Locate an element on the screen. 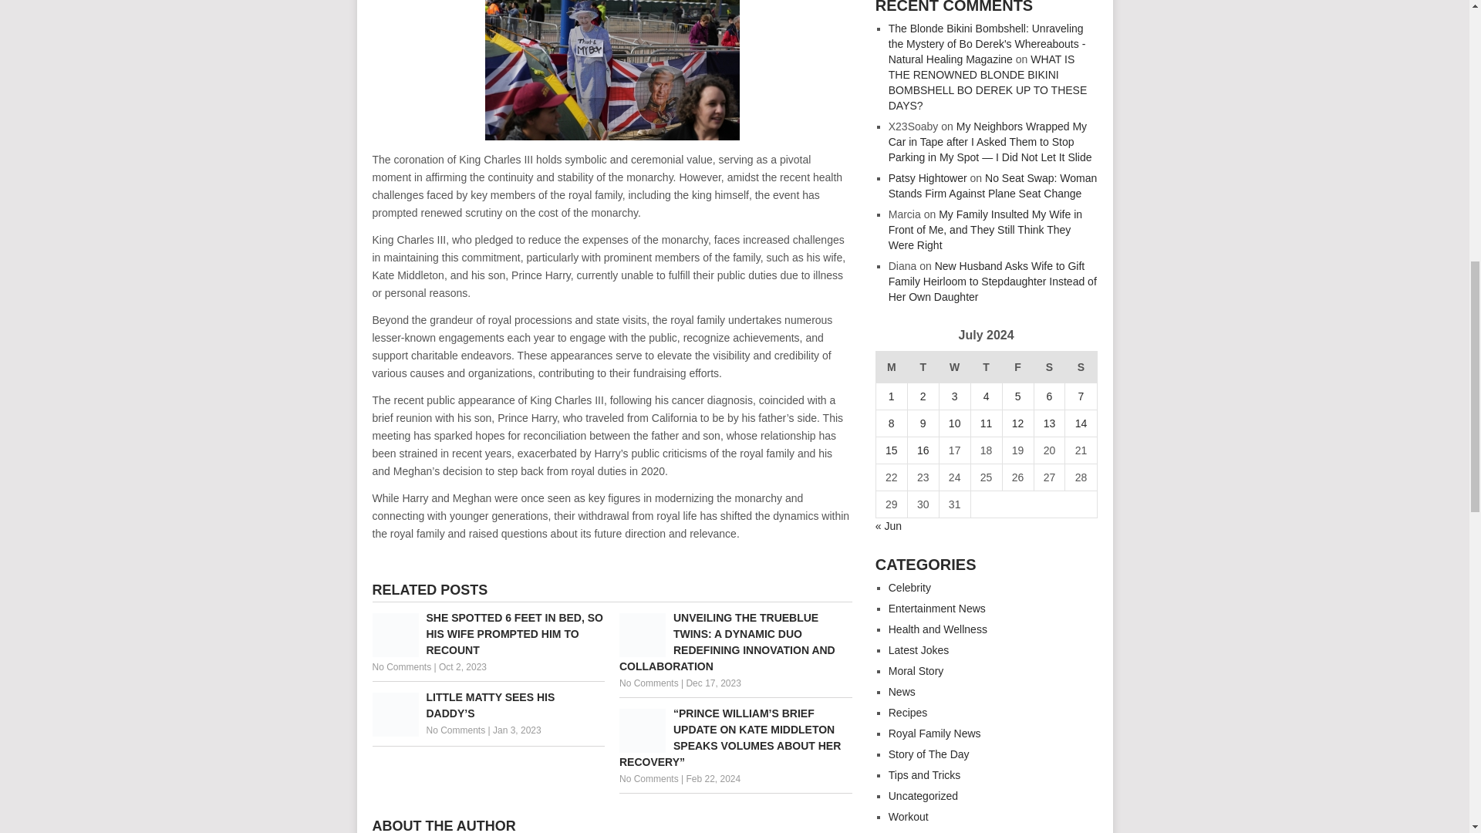  No Comments is located at coordinates (401, 666).